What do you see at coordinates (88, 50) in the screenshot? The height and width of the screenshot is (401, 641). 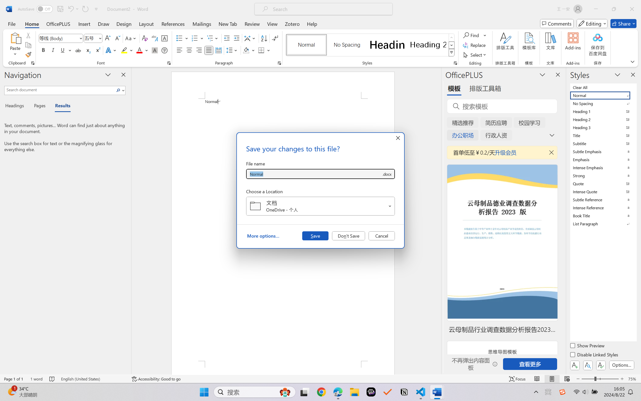 I see `Subscript` at bounding box center [88, 50].